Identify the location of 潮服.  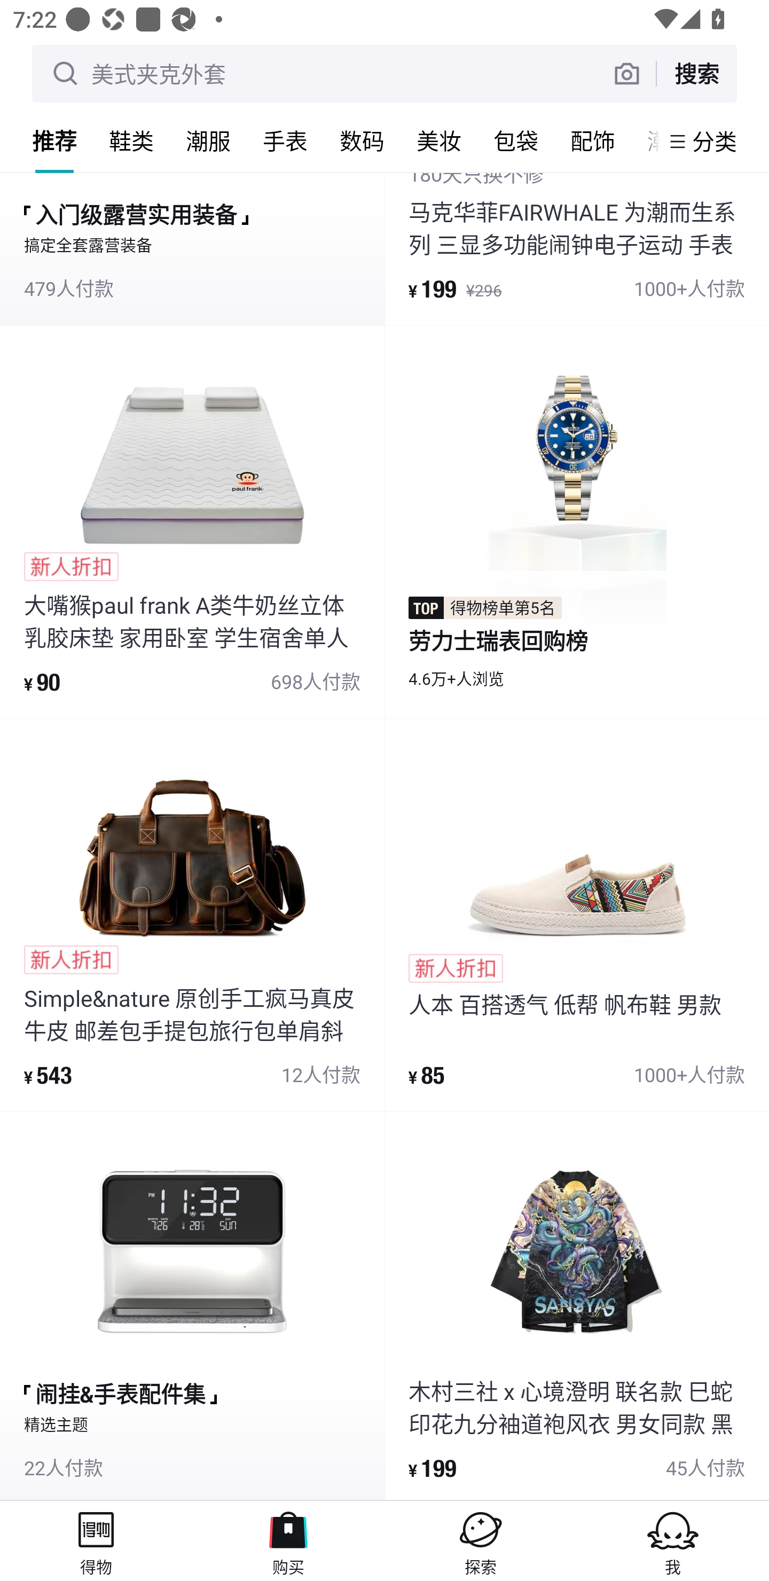
(208, 140).